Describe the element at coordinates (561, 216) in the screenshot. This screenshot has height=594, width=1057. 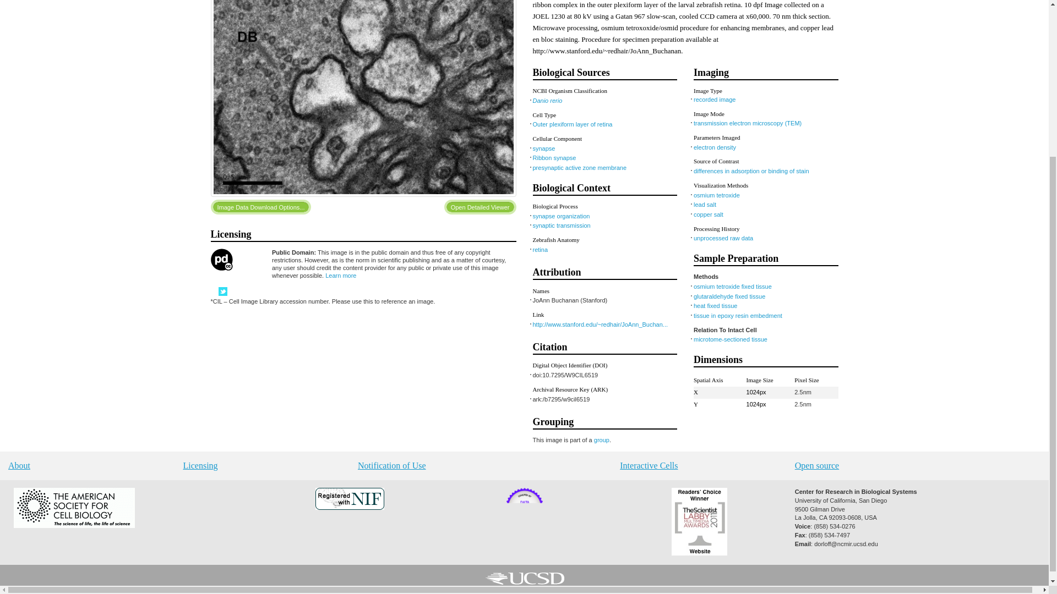
I see `synapse organization` at that location.